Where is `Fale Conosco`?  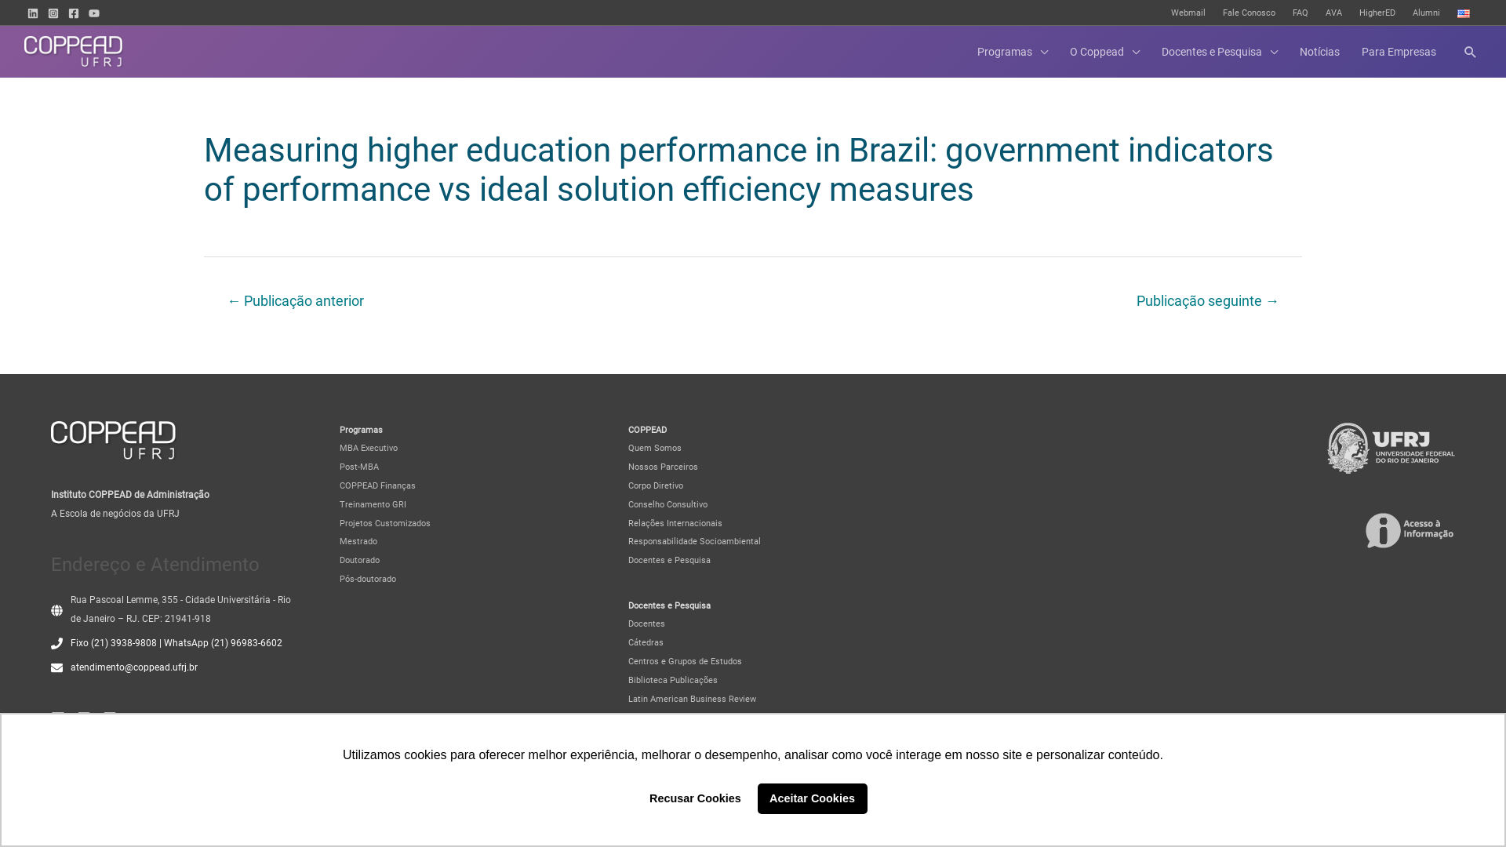 Fale Conosco is located at coordinates (1249, 13).